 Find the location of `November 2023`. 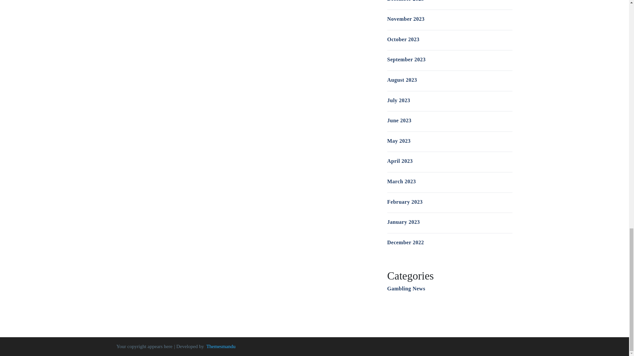

November 2023 is located at coordinates (405, 18).